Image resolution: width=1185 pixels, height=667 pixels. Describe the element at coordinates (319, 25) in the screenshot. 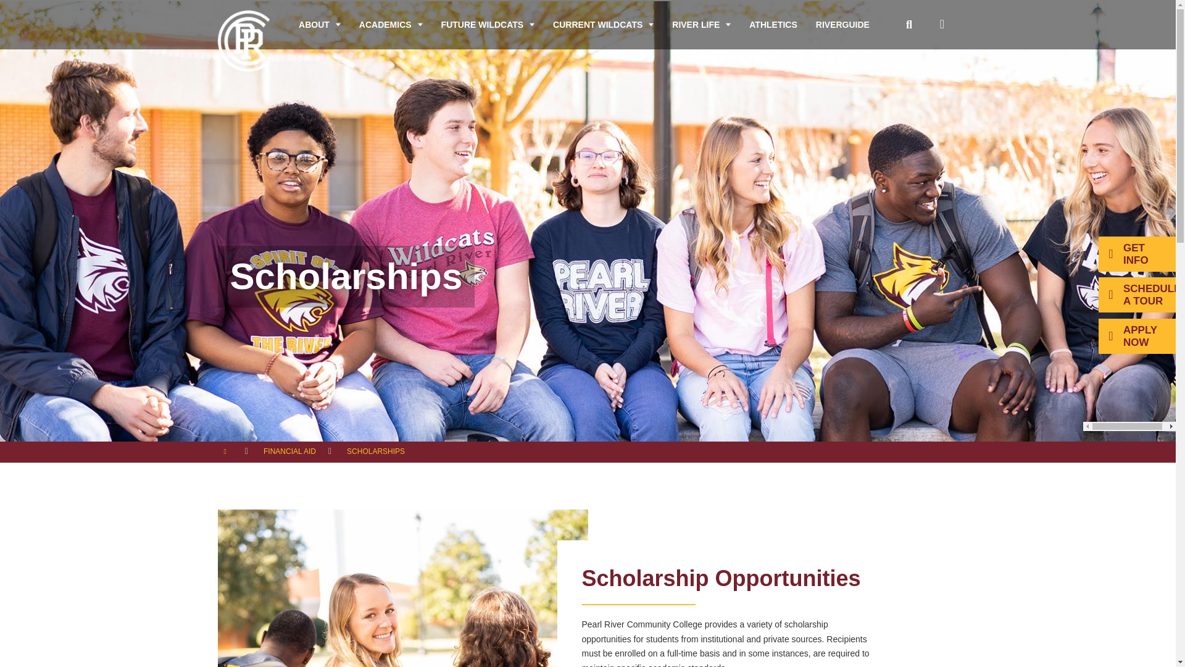

I see `ABOUT` at that location.